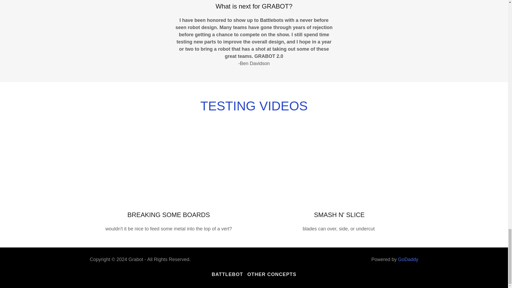 Image resolution: width=512 pixels, height=288 pixels. What do you see at coordinates (272, 274) in the screenshot?
I see `OTHER CONCEPTS` at bounding box center [272, 274].